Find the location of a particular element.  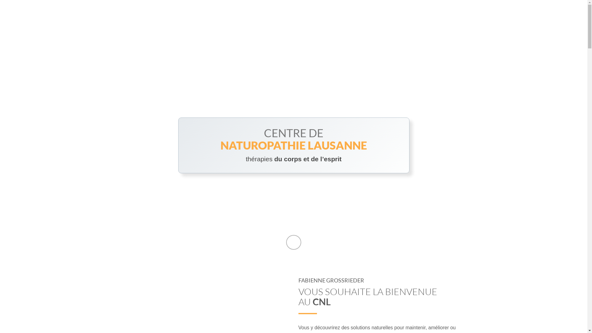

CONTACT is located at coordinates (459, 14).